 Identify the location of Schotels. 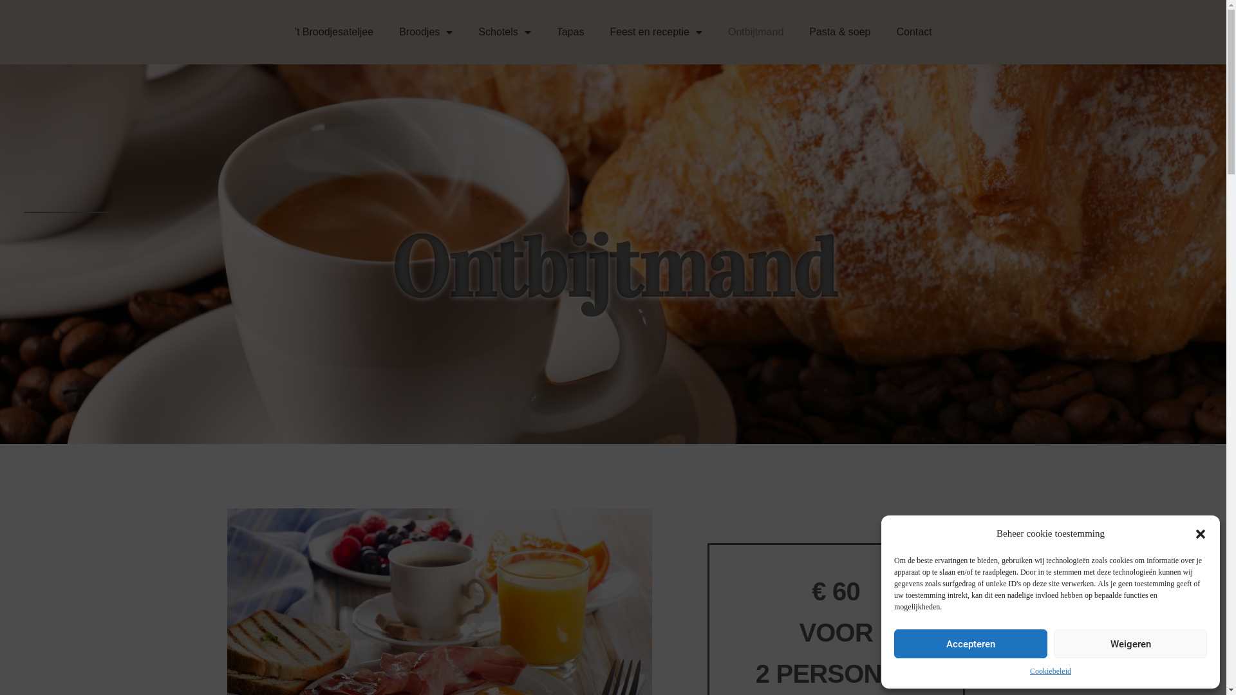
(505, 32).